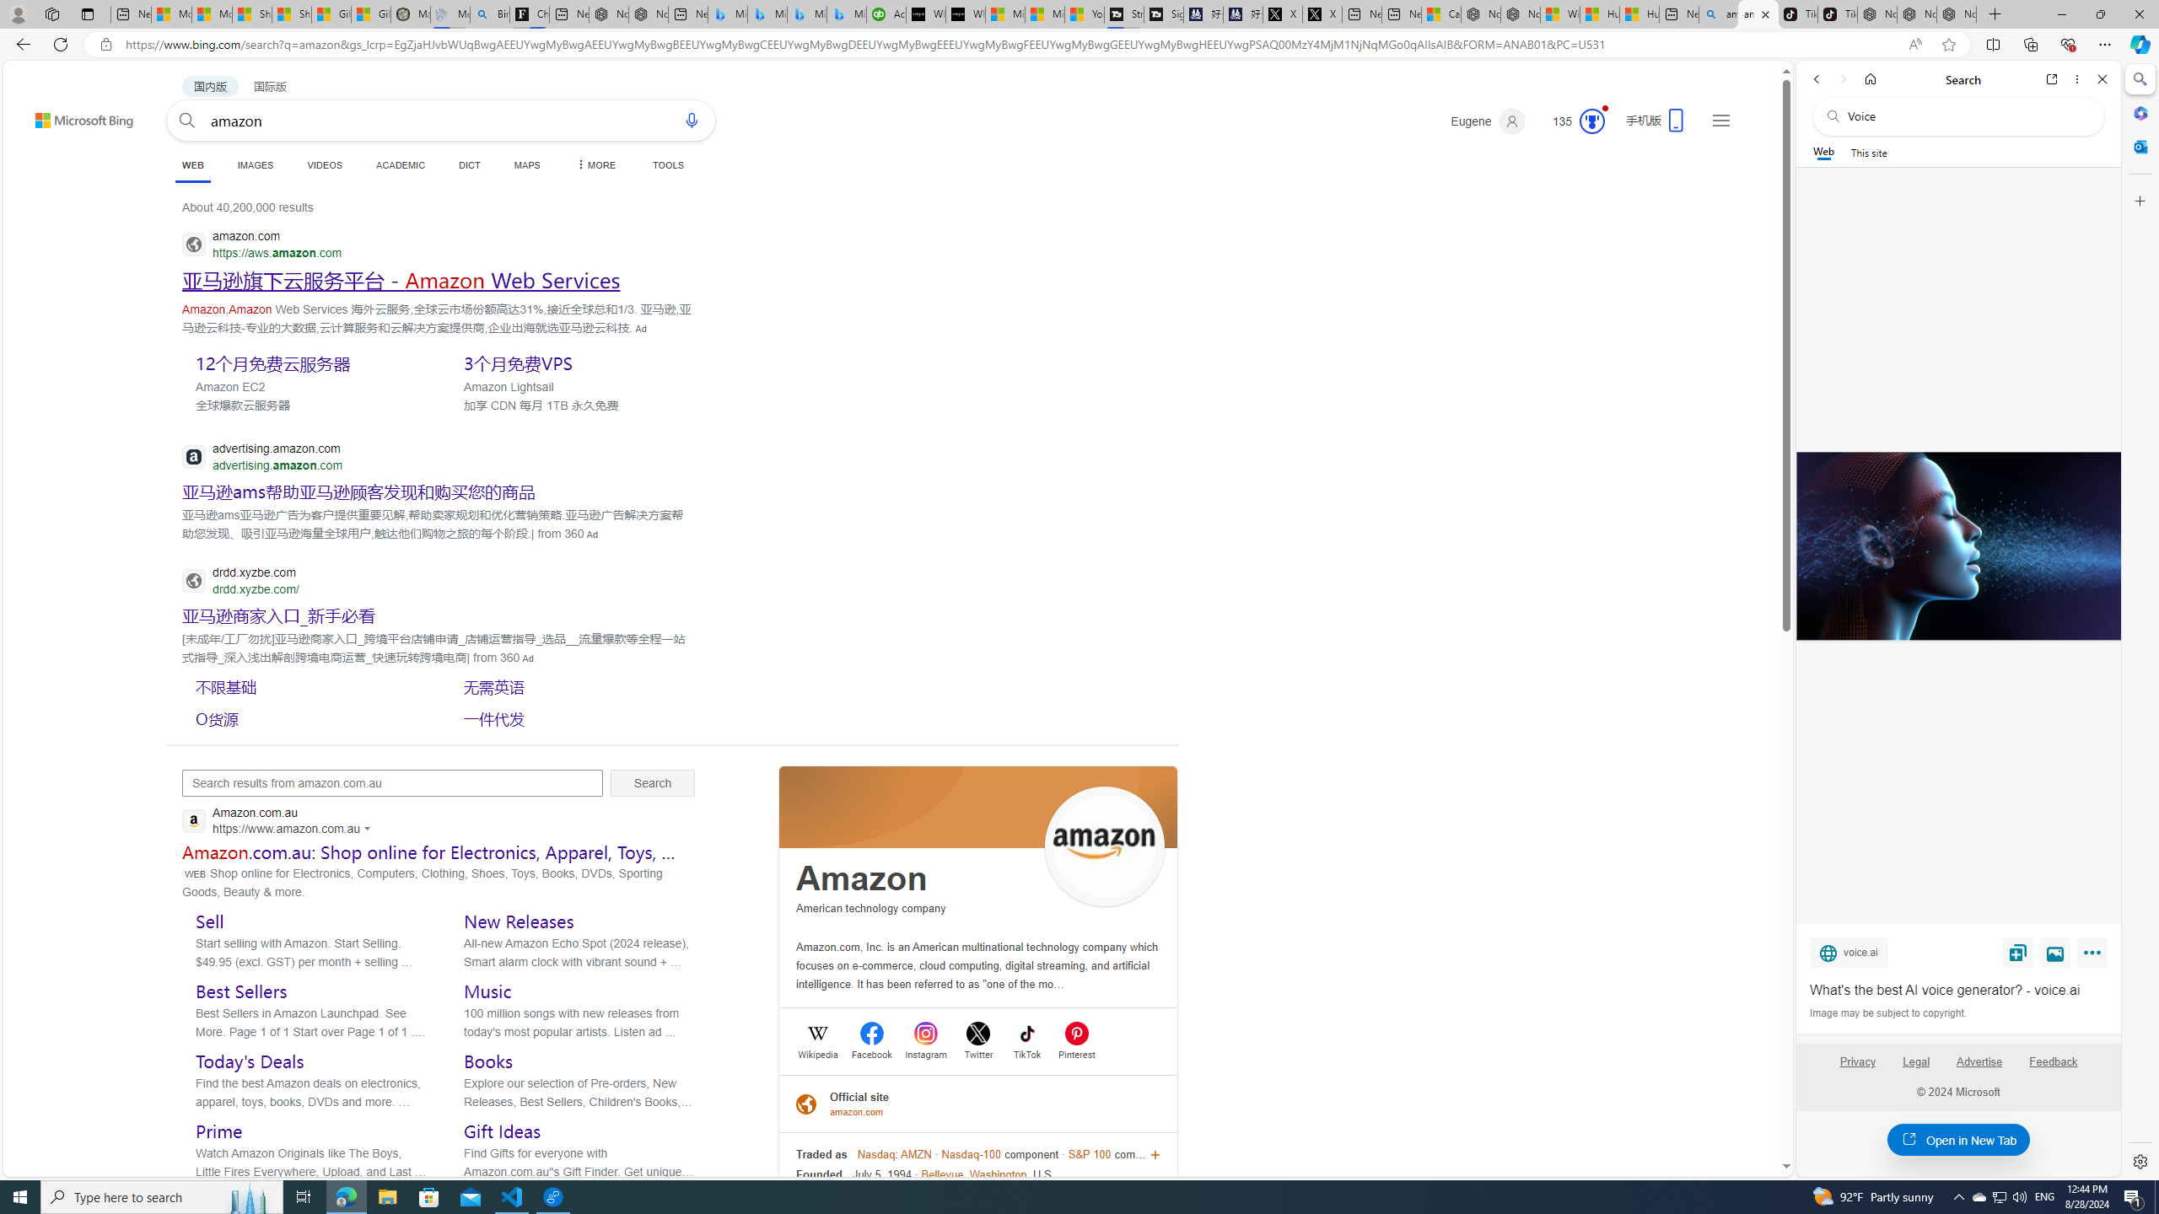 The height and width of the screenshot is (1214, 2159). Describe the element at coordinates (370, 14) in the screenshot. I see `Gilma and Hector both pose tropical trouble for Hawaii` at that location.